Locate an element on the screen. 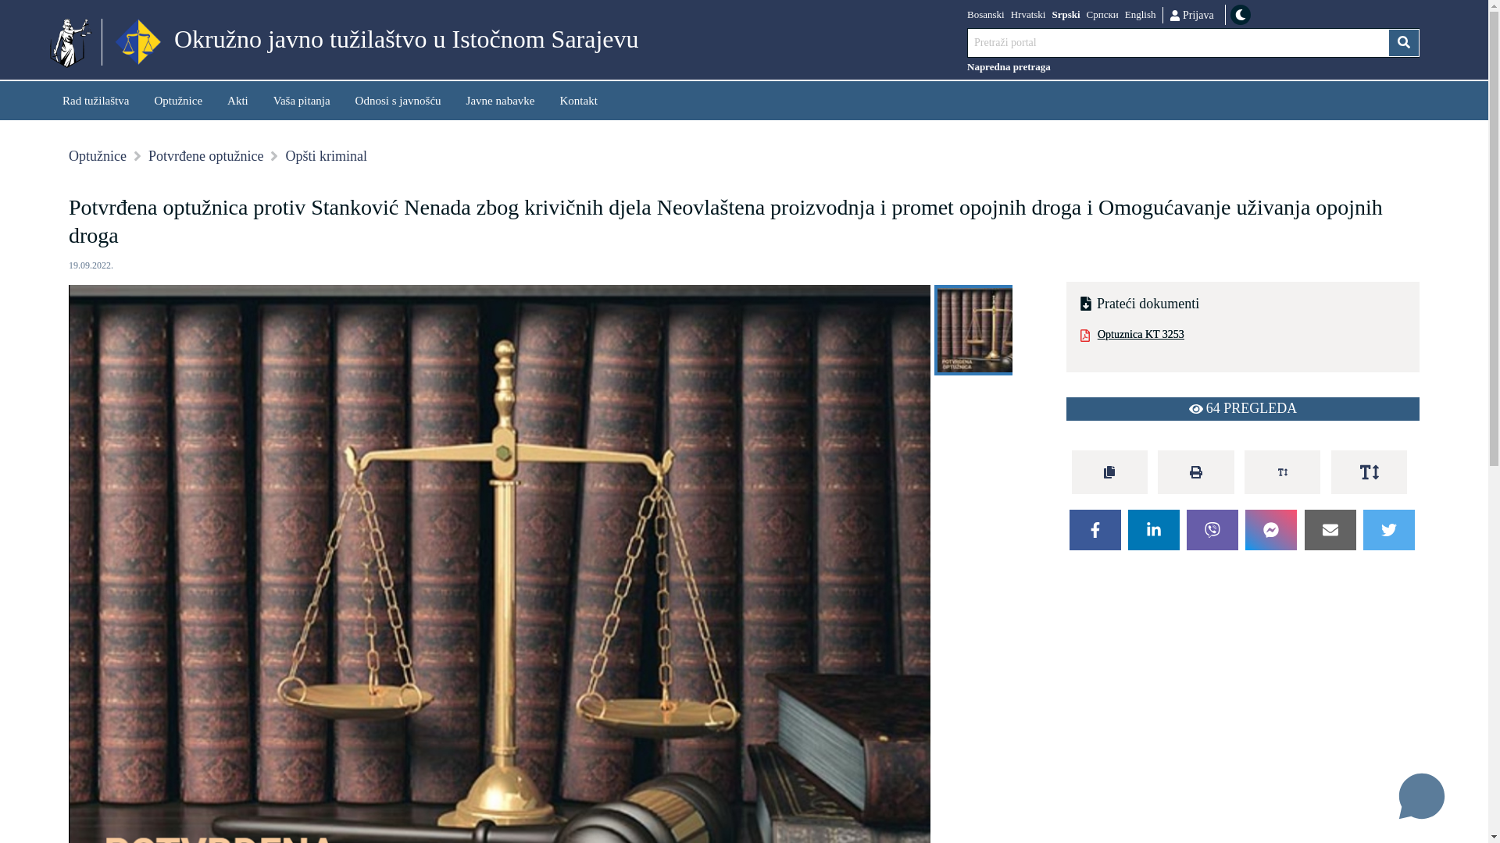  Javne nabavke is located at coordinates (501, 100).